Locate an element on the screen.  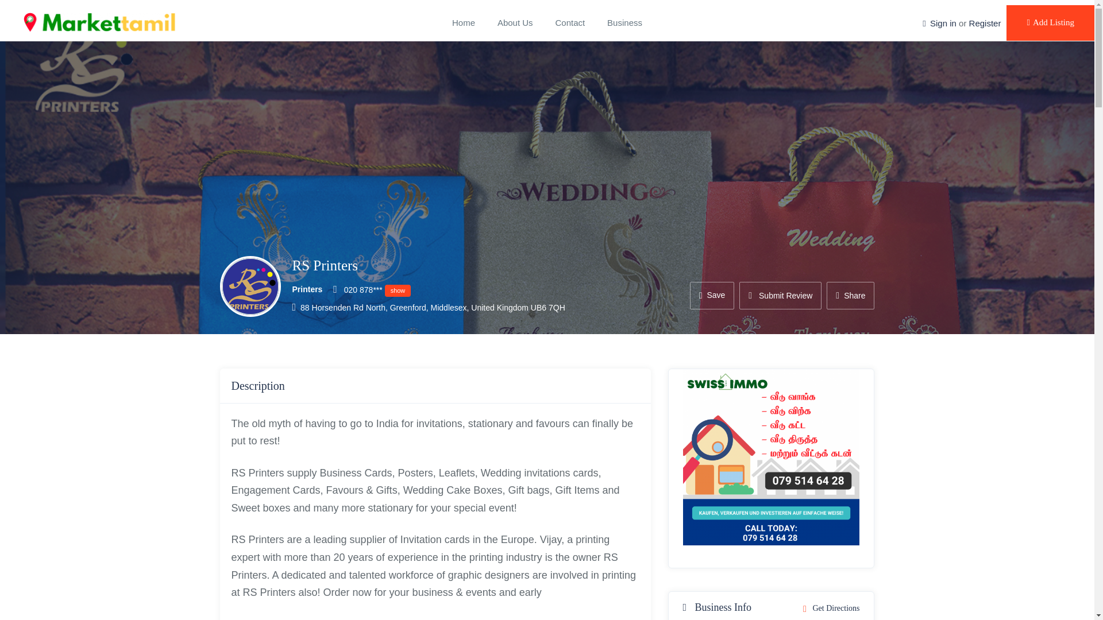
Business is located at coordinates (624, 22).